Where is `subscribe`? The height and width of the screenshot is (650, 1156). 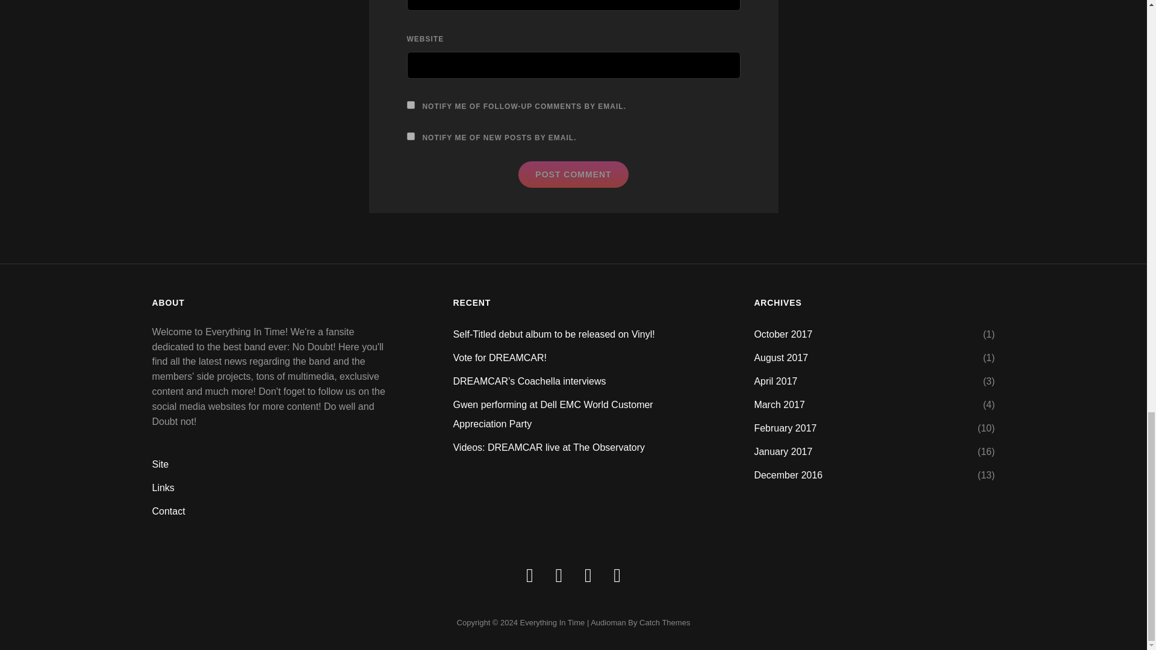 subscribe is located at coordinates (411, 136).